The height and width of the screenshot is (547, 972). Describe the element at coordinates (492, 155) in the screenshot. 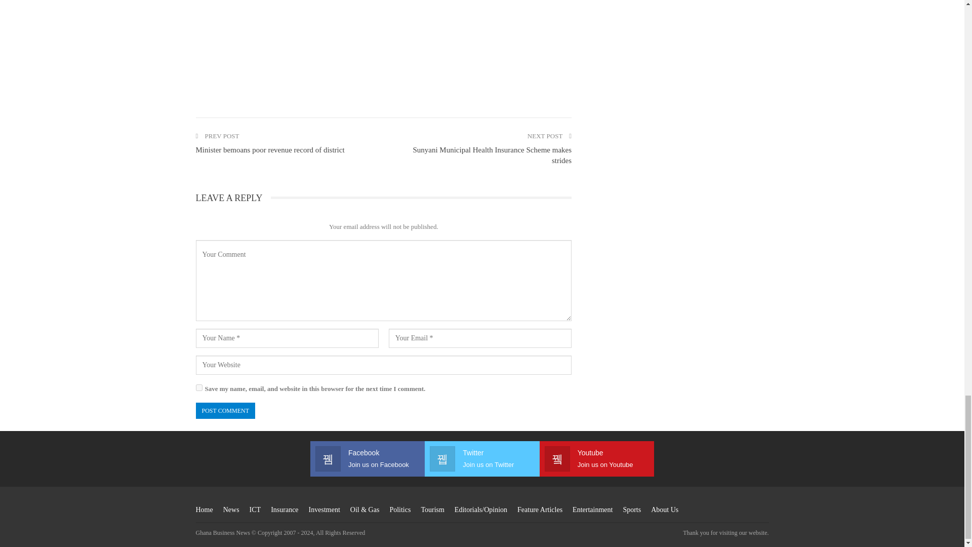

I see `Sunyani Municipal Health Insurance Scheme makes strides` at that location.